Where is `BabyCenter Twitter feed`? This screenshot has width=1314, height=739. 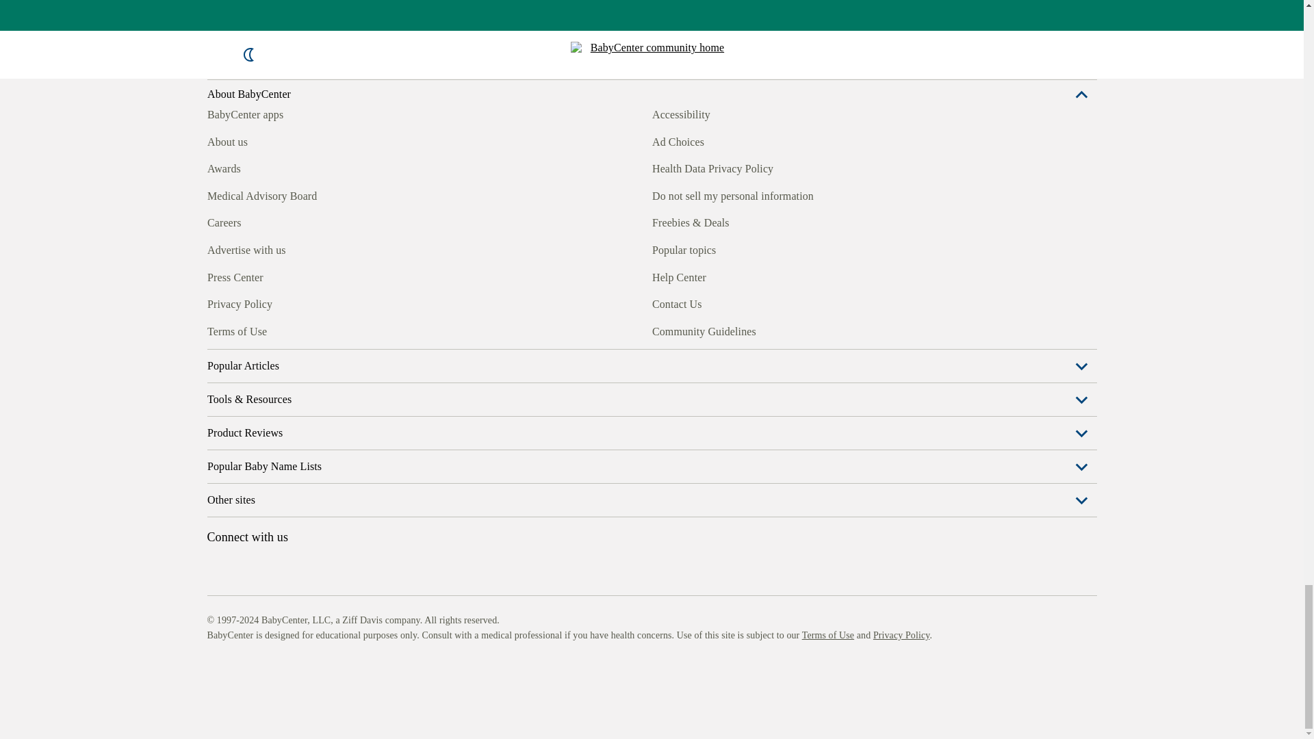 BabyCenter Twitter feed is located at coordinates (342, 431).